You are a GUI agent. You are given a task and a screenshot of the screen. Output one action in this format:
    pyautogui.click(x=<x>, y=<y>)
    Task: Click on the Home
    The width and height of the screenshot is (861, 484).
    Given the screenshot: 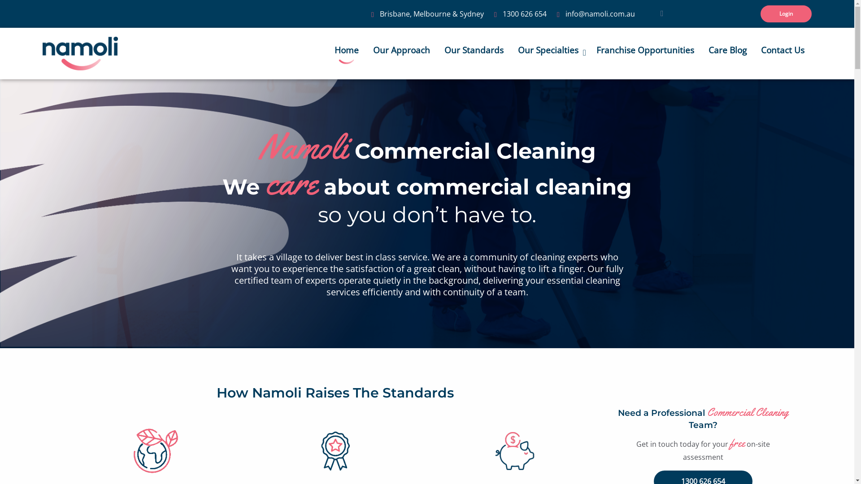 What is the action you would take?
    pyautogui.click(x=347, y=49)
    